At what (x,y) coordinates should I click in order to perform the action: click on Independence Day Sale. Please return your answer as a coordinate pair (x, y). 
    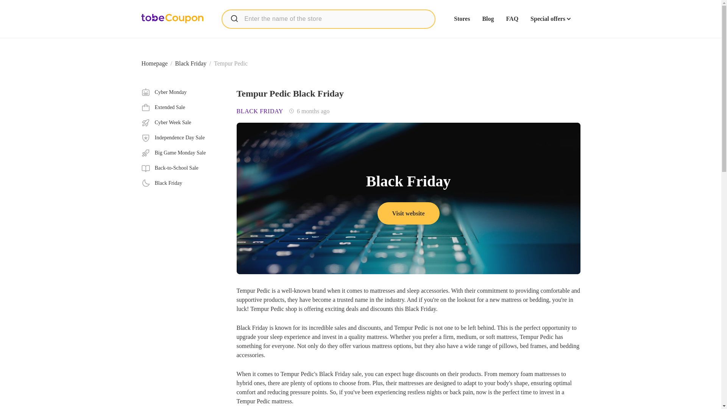
    Looking at the image, I should click on (183, 138).